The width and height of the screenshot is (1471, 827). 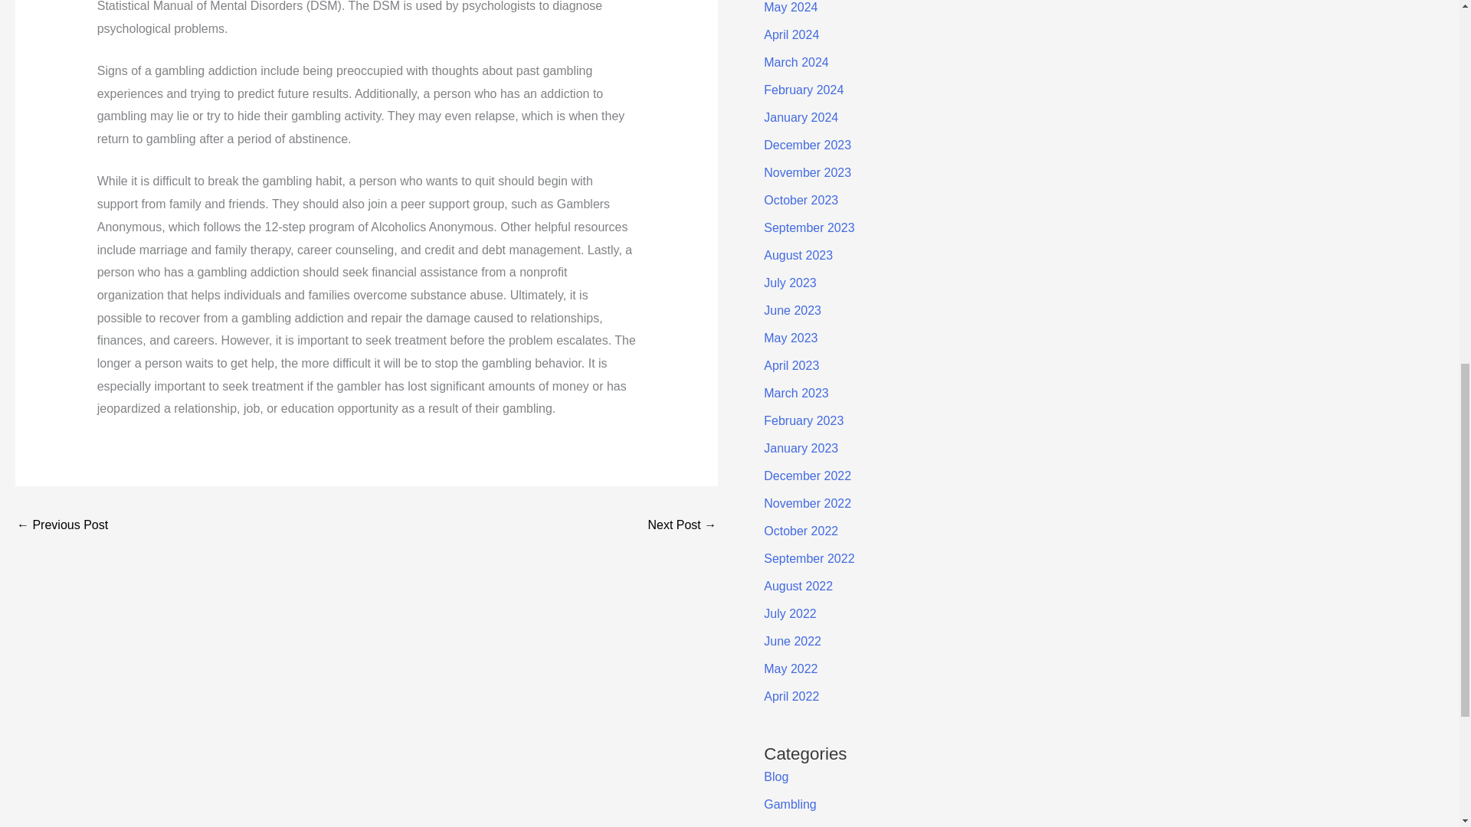 What do you see at coordinates (682, 526) in the screenshot?
I see `The Basics of Poker` at bounding box center [682, 526].